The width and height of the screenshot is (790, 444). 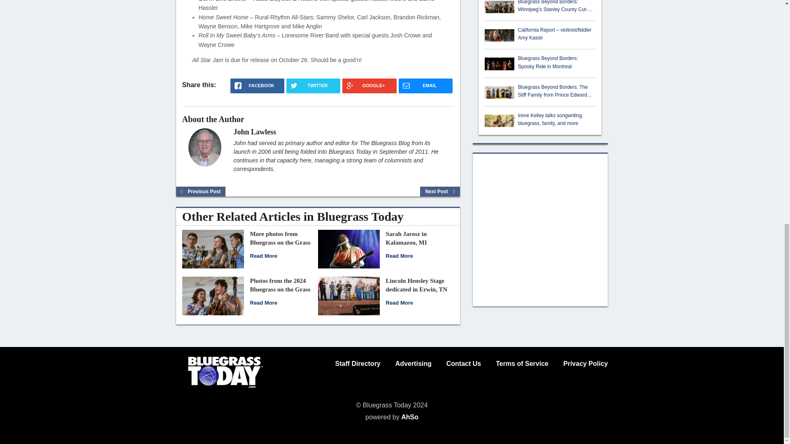 What do you see at coordinates (348, 295) in the screenshot?
I see `Lincoln Hensley Stage dedicated in Erwin, TN` at bounding box center [348, 295].